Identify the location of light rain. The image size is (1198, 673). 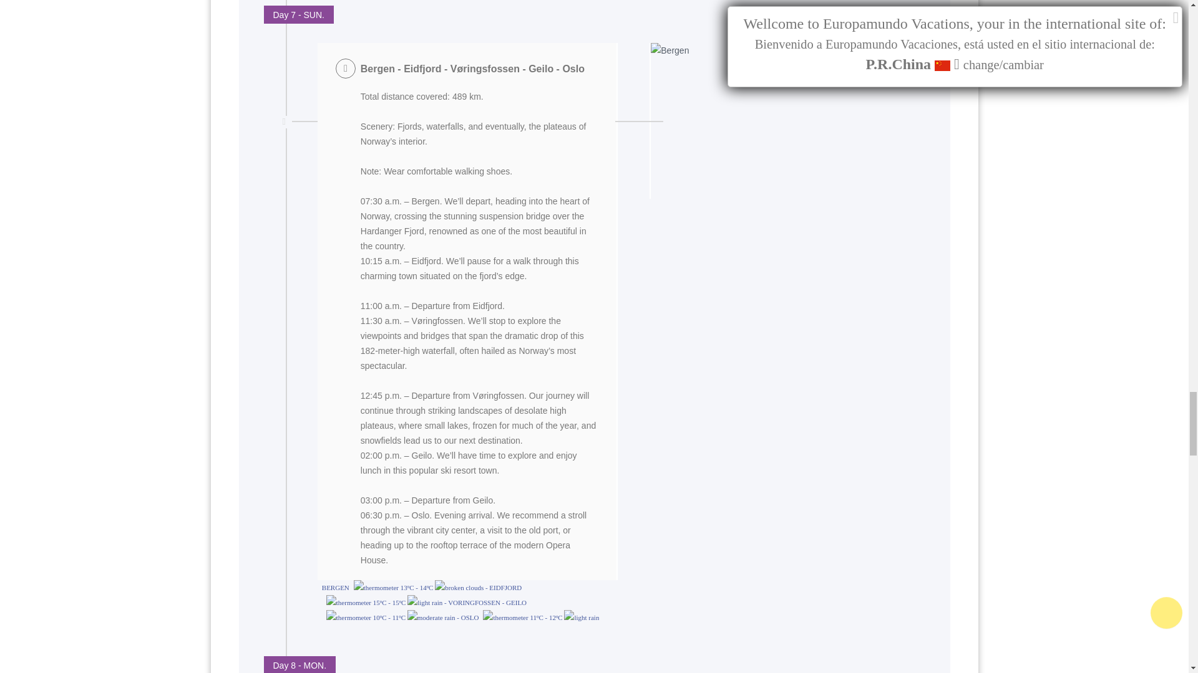
(424, 602).